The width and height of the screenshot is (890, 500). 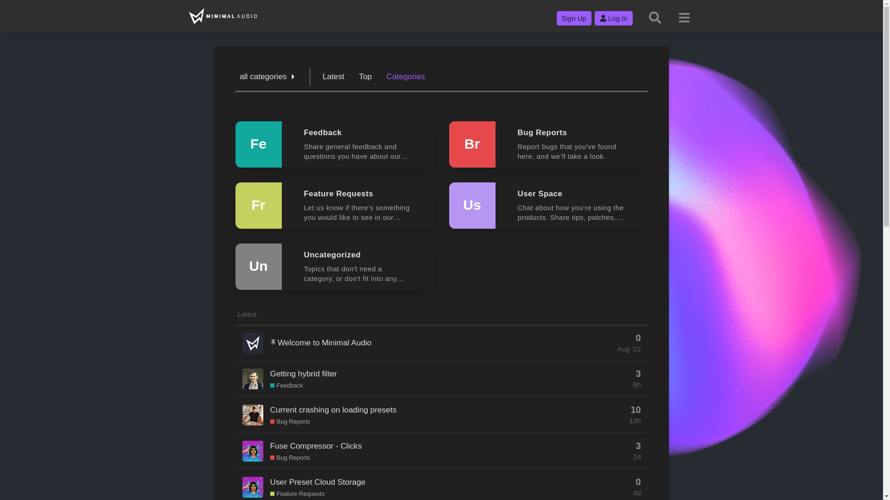 What do you see at coordinates (318, 482) in the screenshot?
I see `User Preset Cloud Storage` at bounding box center [318, 482].